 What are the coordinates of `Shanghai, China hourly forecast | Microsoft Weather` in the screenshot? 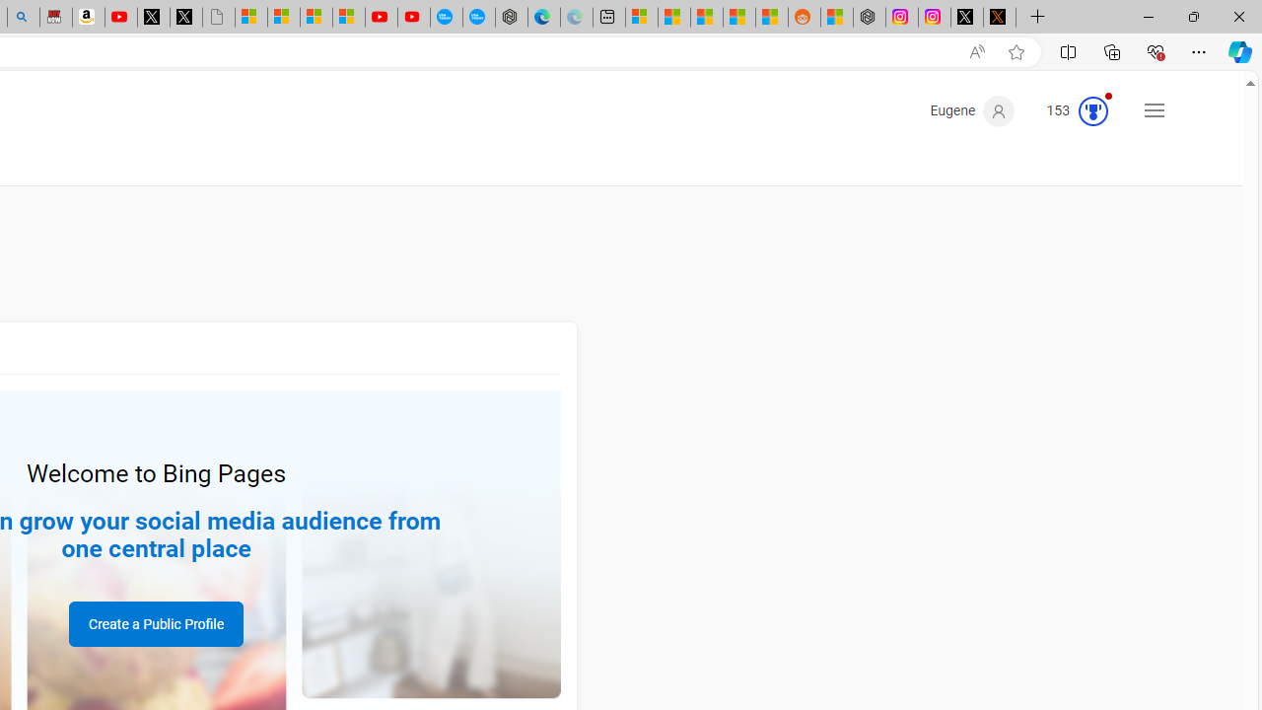 It's located at (707, 18).